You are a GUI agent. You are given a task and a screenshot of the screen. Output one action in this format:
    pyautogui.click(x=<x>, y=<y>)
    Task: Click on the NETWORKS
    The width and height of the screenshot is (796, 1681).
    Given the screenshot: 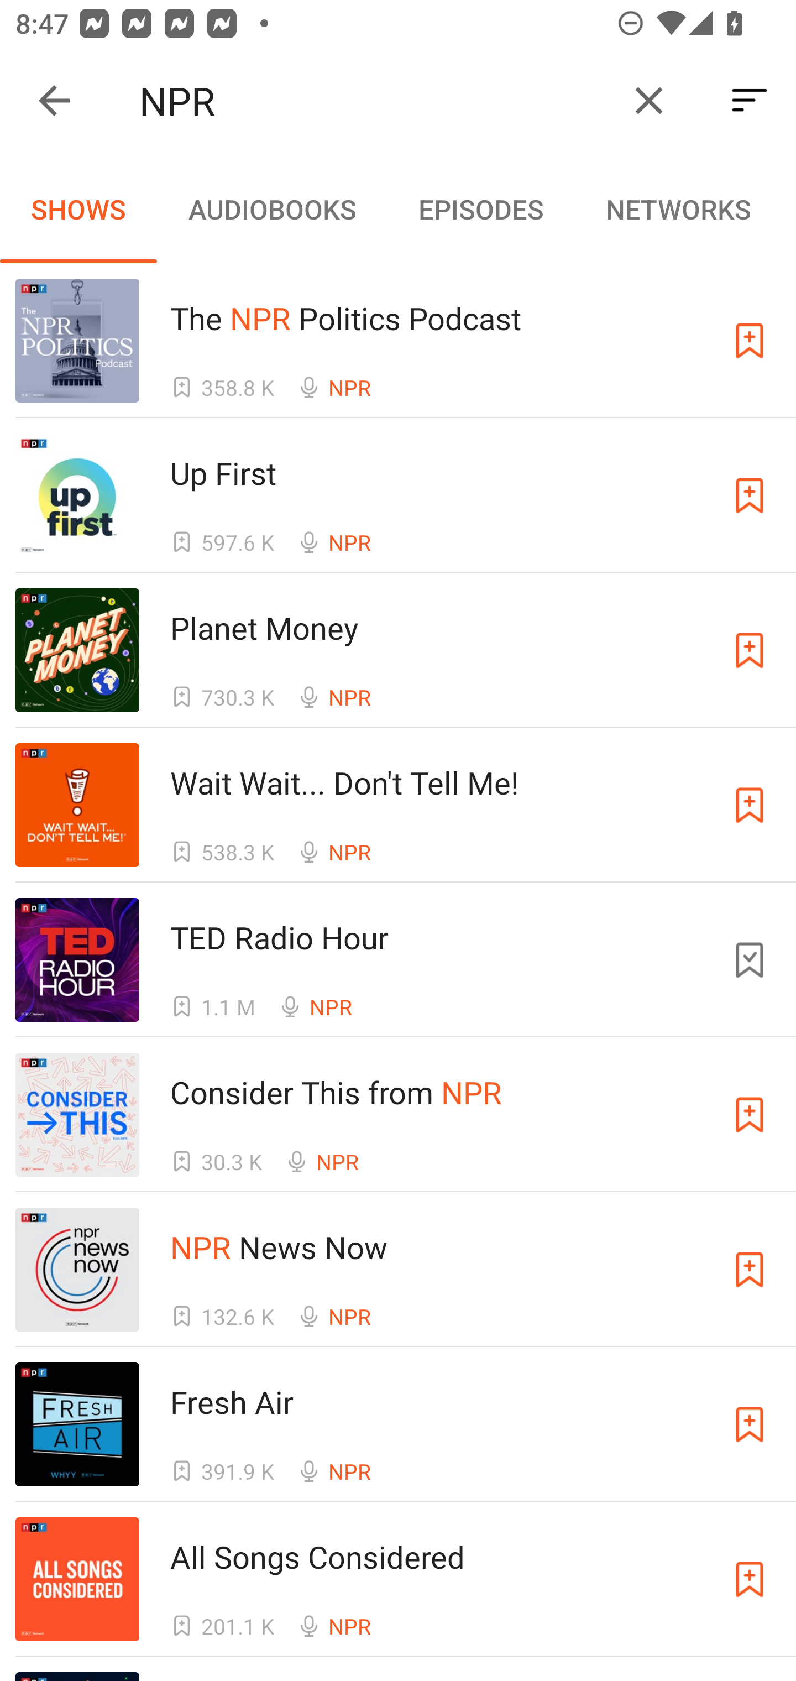 What is the action you would take?
    pyautogui.click(x=678, y=209)
    